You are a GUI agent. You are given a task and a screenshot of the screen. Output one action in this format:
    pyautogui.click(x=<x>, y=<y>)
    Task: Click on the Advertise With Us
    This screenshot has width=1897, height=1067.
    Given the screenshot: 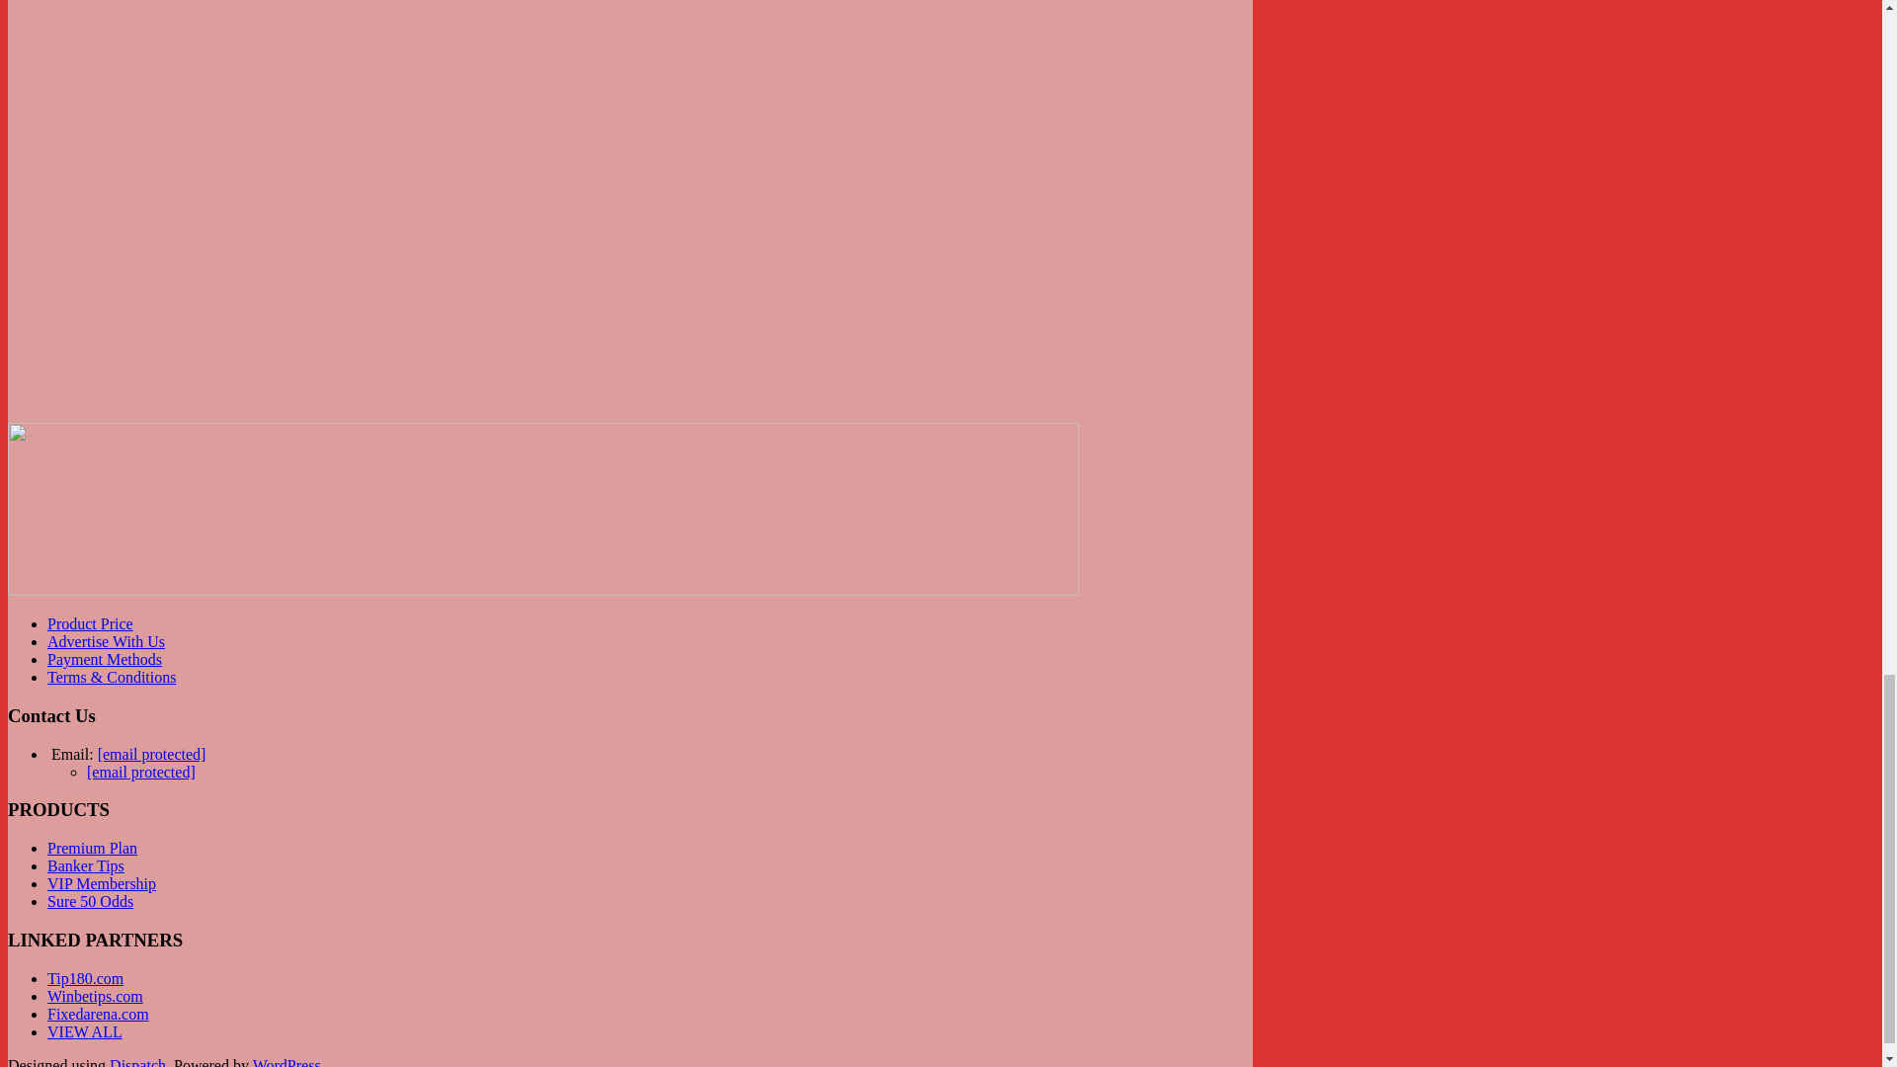 What is the action you would take?
    pyautogui.click(x=107, y=641)
    